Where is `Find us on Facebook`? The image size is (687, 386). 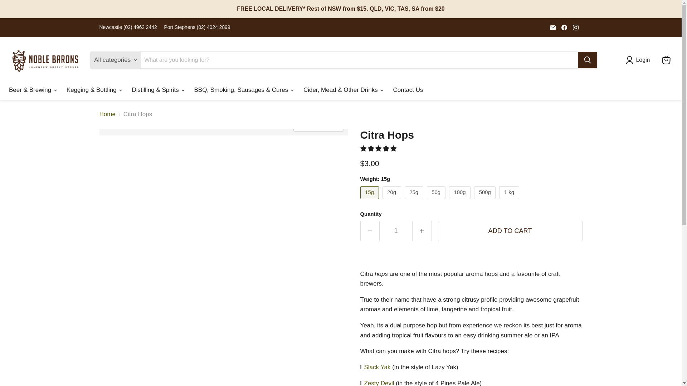 Find us on Facebook is located at coordinates (564, 27).